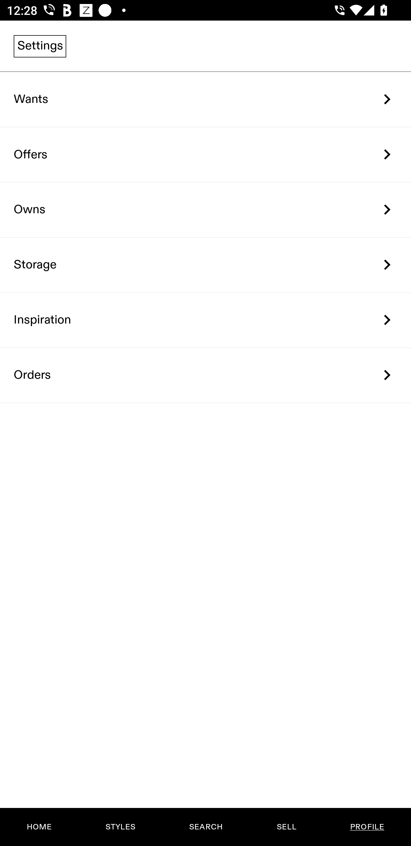 This screenshot has height=846, width=411. What do you see at coordinates (39, 827) in the screenshot?
I see `HOME` at bounding box center [39, 827].